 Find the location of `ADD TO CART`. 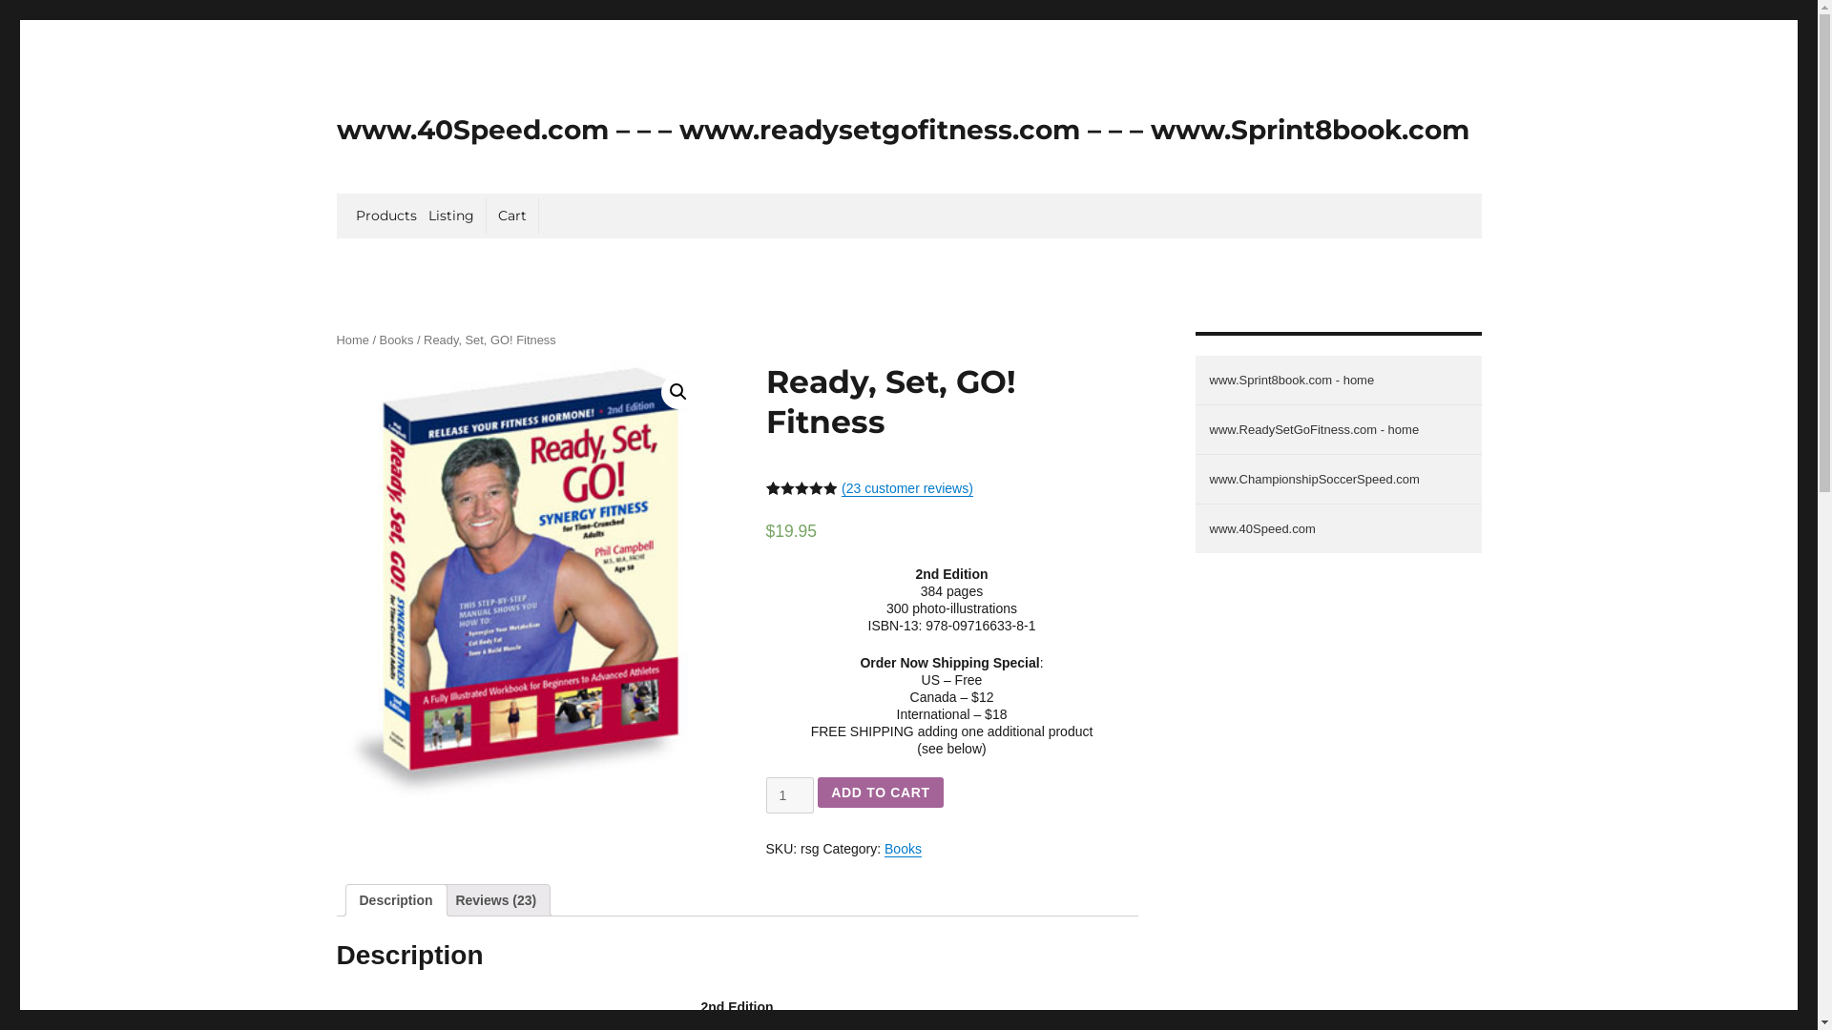

ADD TO CART is located at coordinates (880, 792).